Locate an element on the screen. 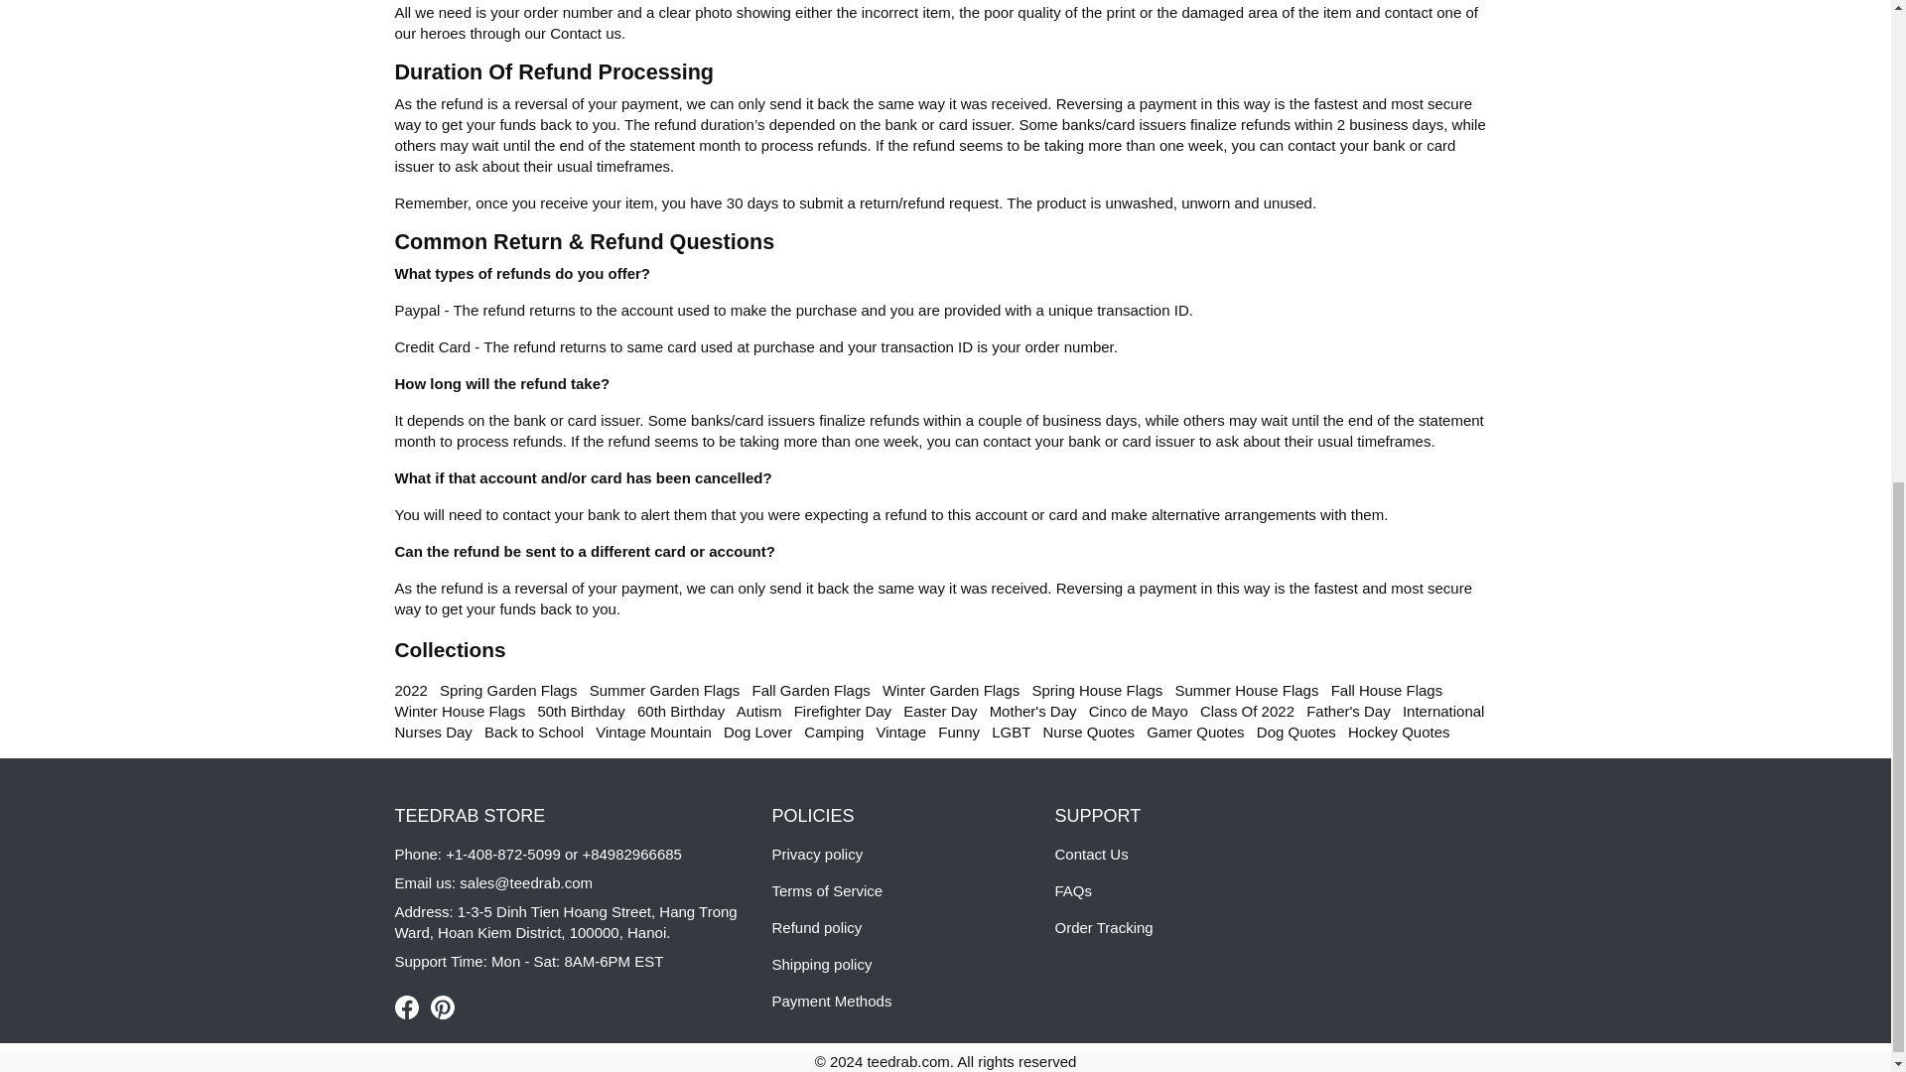 The image size is (1906, 1072). Collection Winter Garden Flags is located at coordinates (951, 690).